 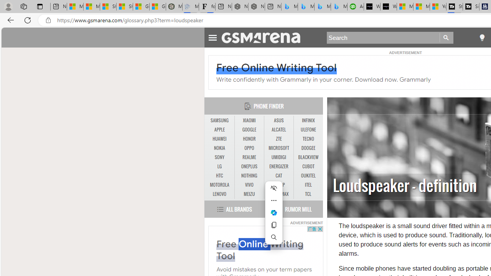 I want to click on HUAWEI, so click(x=219, y=139).